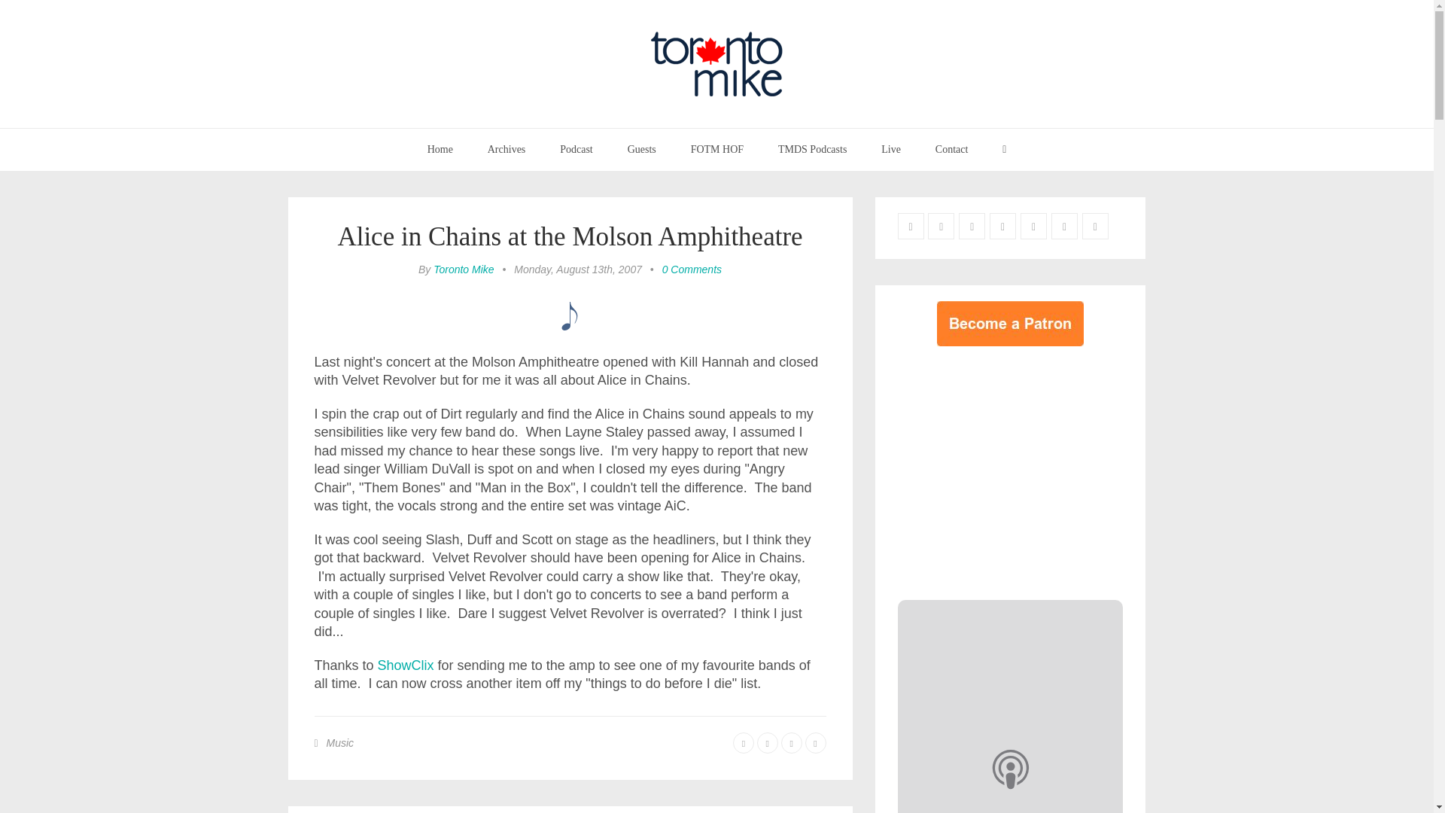 The width and height of the screenshot is (1445, 813). I want to click on FOTM HOF, so click(716, 149).